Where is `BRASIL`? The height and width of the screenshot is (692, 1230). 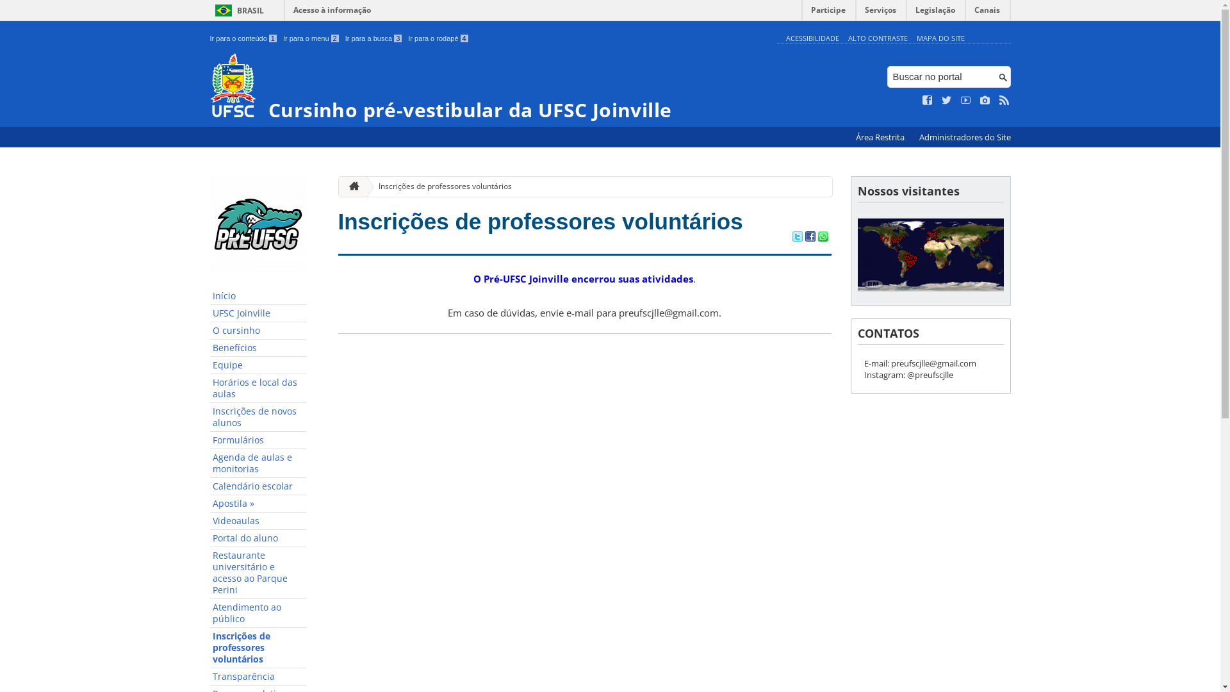
BRASIL is located at coordinates (237, 10).